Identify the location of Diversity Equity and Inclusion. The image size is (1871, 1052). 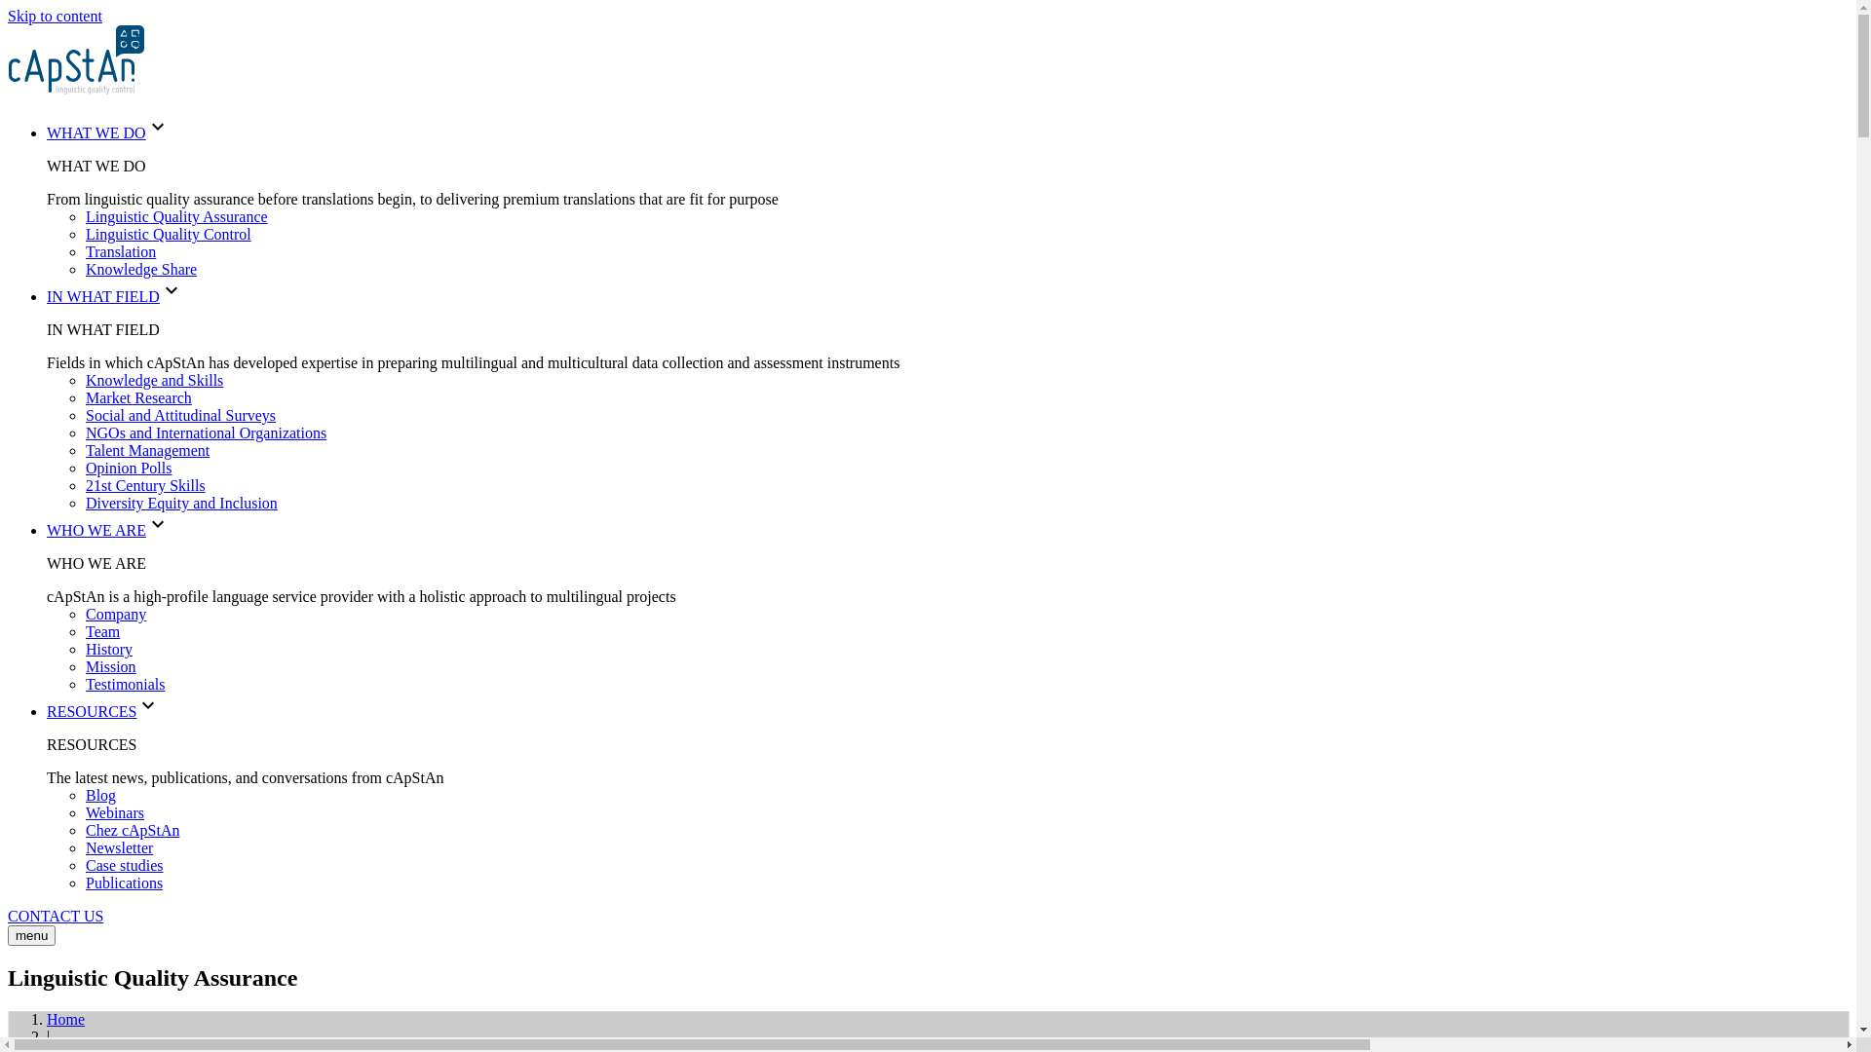
(181, 503).